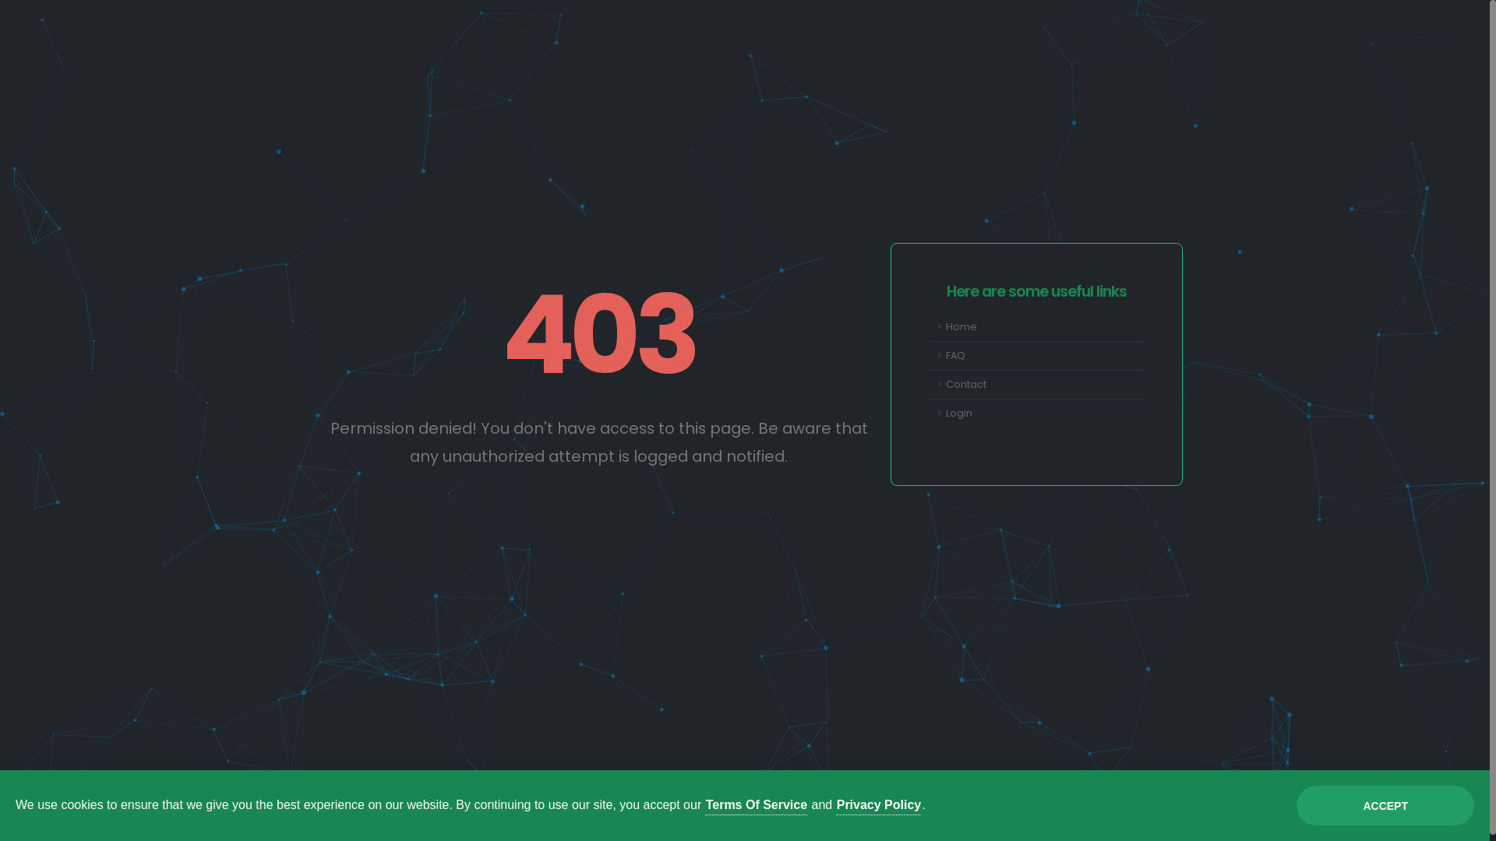  I want to click on Login, so click(1036, 413).